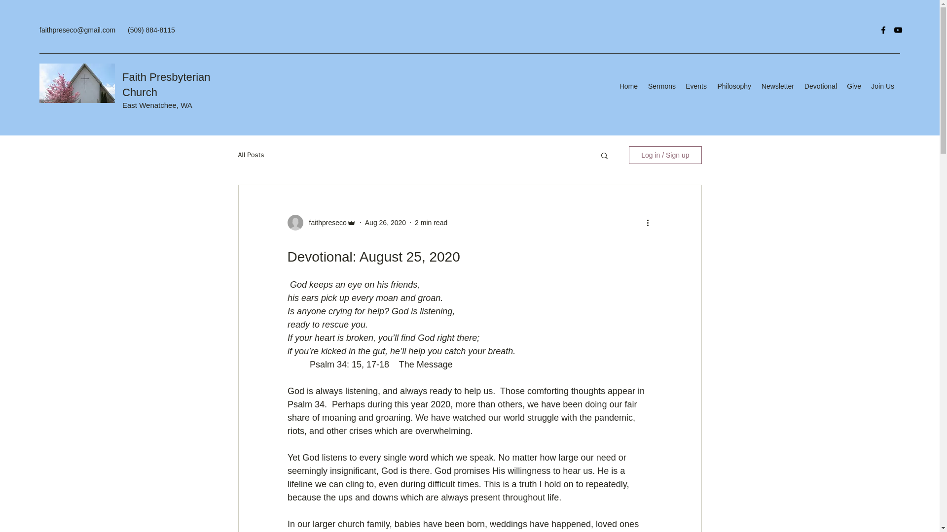 This screenshot has height=532, width=947. I want to click on Faith Presbyterian Church, so click(166, 84).